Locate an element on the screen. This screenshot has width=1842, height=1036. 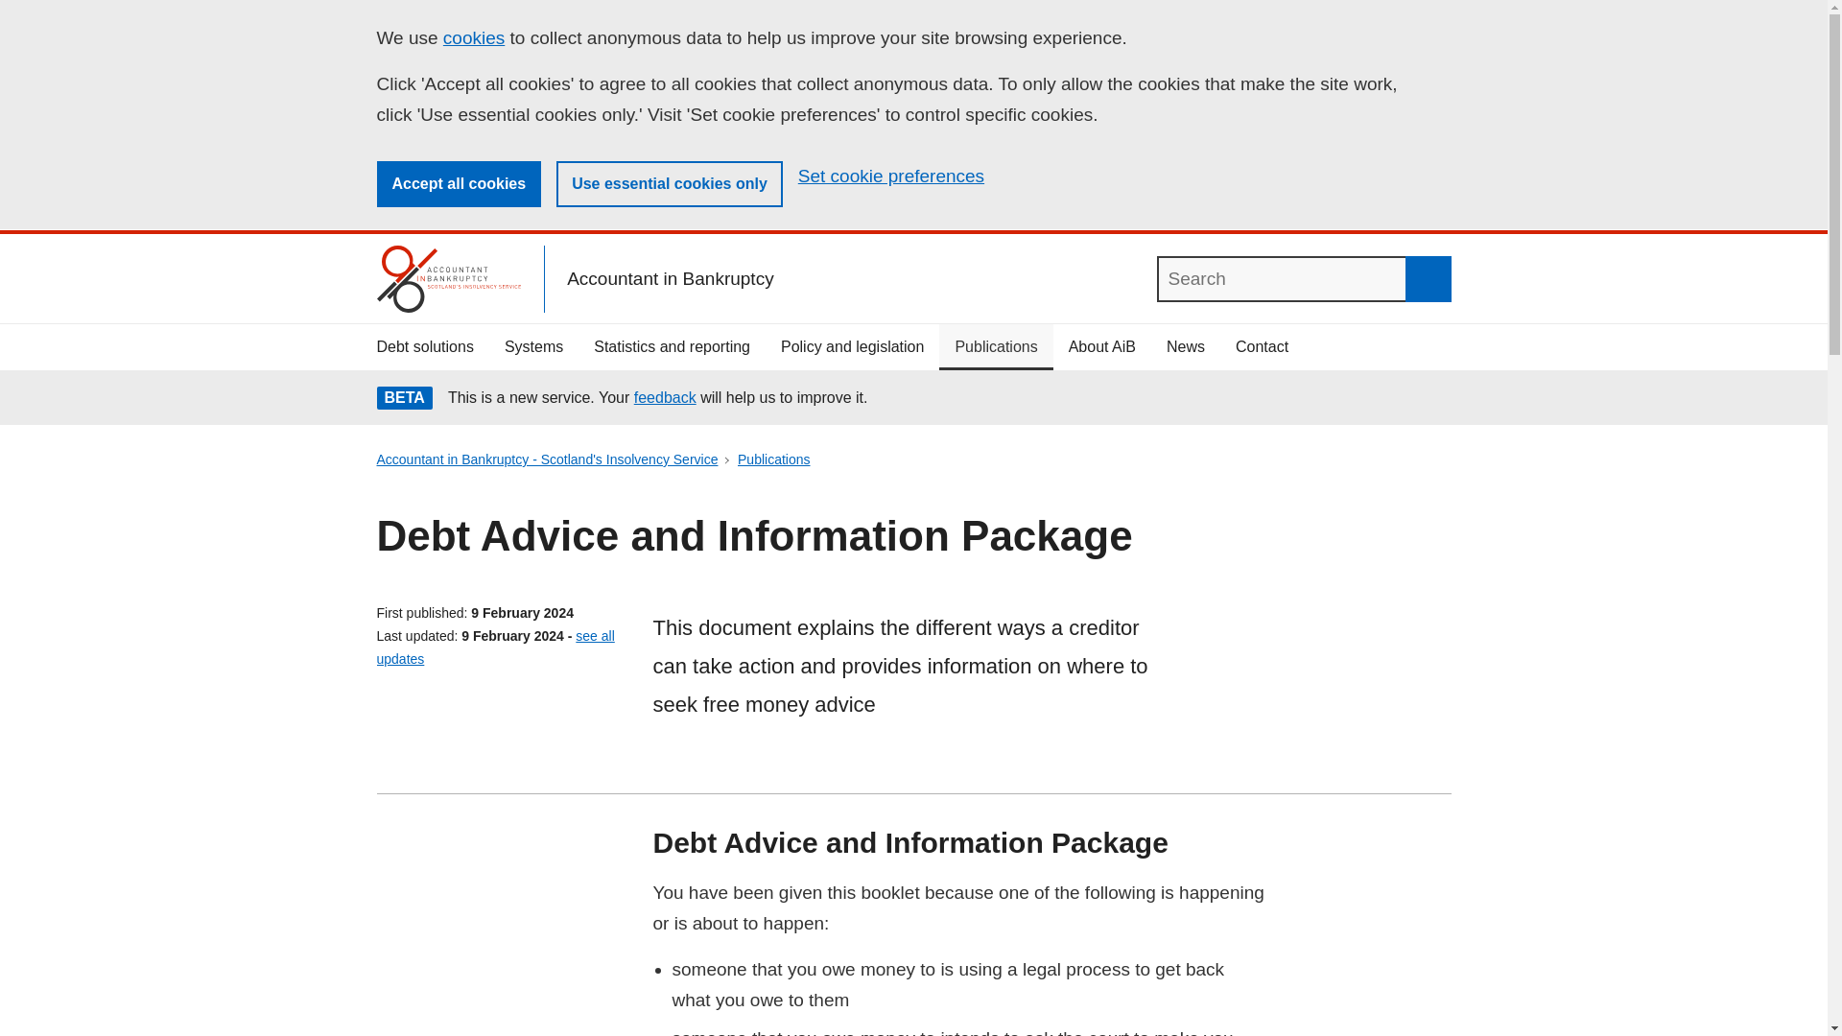
Accept all cookies is located at coordinates (459, 184).